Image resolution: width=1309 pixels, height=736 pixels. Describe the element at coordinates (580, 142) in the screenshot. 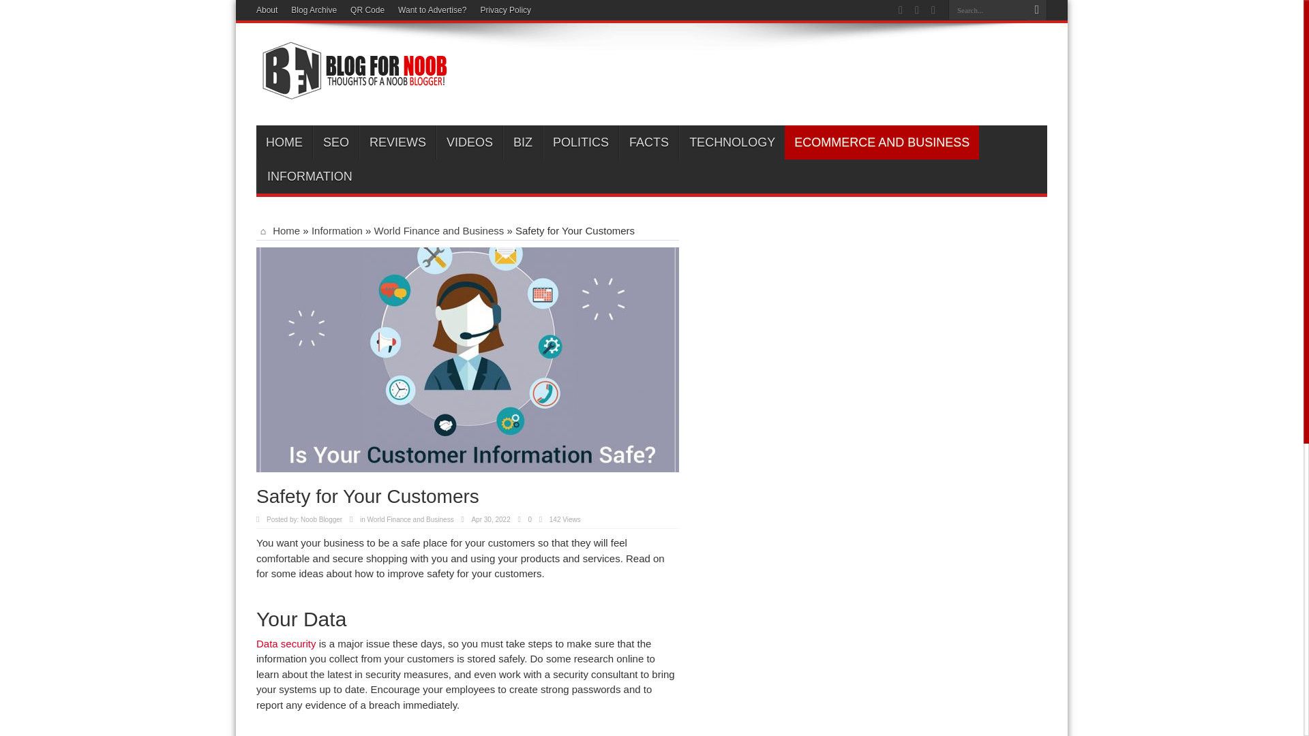

I see `POLITICS` at that location.